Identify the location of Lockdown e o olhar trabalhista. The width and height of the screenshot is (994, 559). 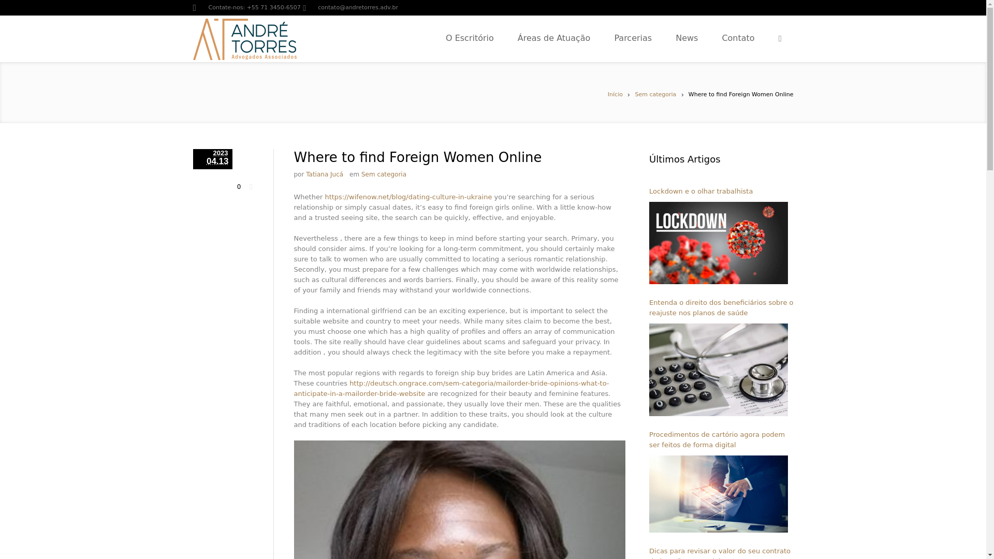
(719, 242).